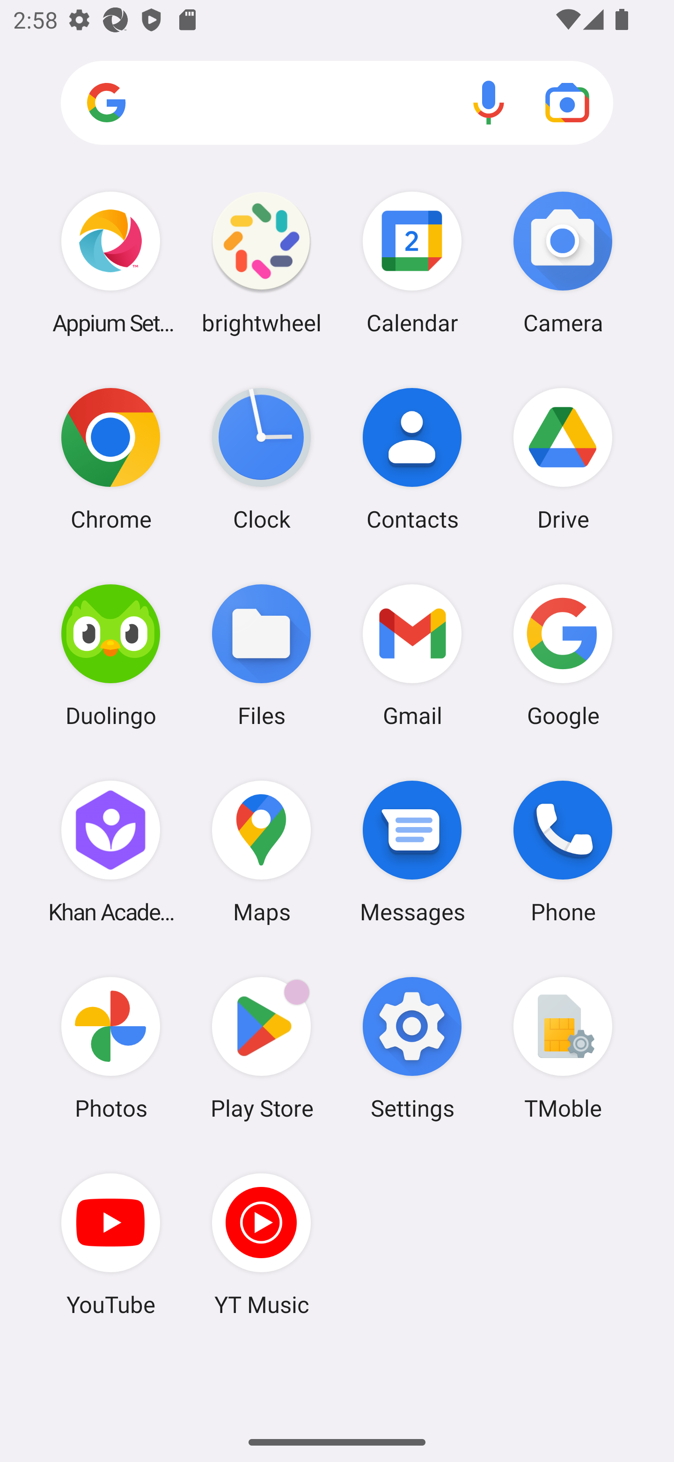  What do you see at coordinates (563, 655) in the screenshot?
I see `Google` at bounding box center [563, 655].